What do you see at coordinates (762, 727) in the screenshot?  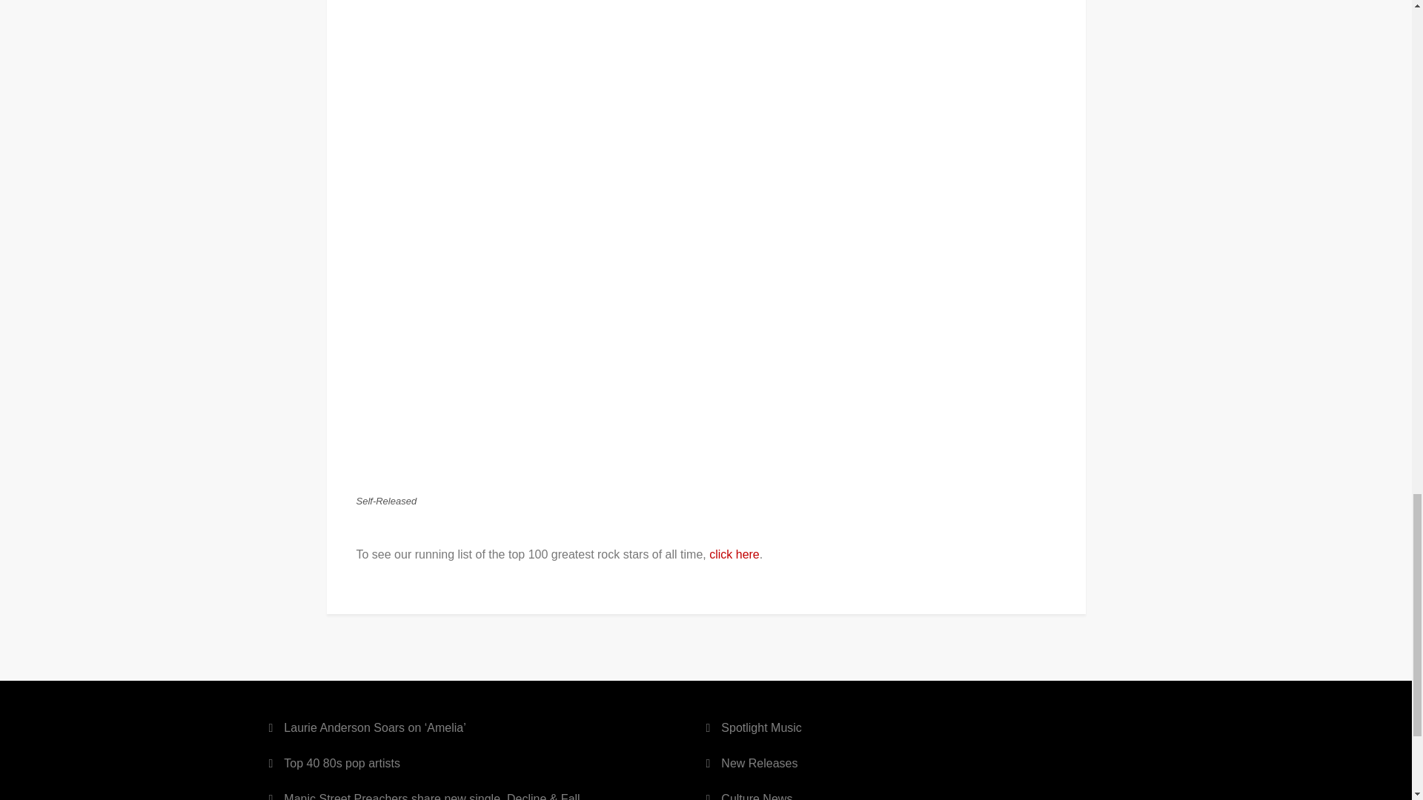 I see `Spotlight Music` at bounding box center [762, 727].